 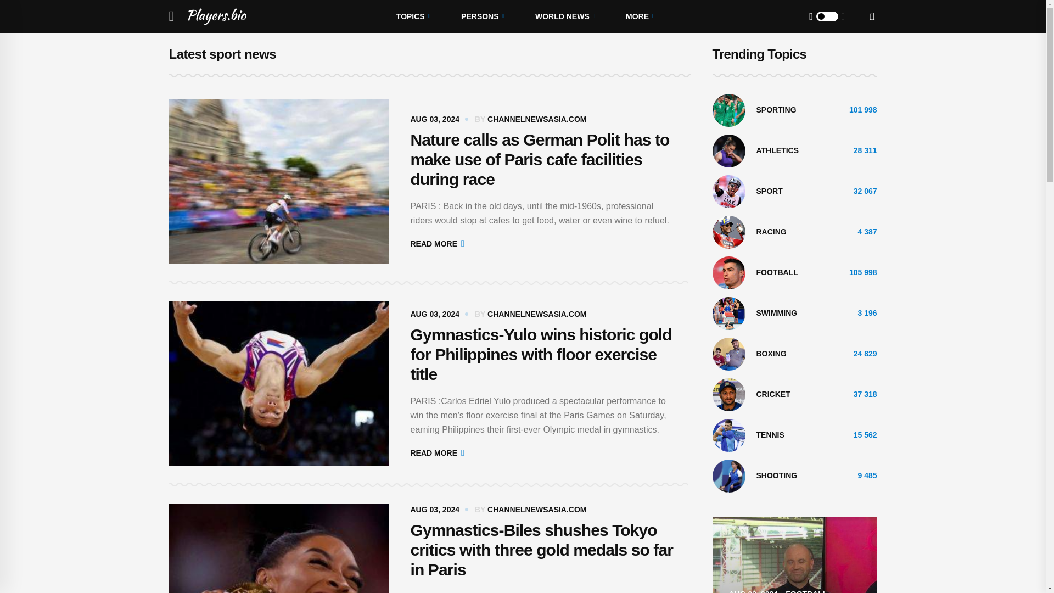 I want to click on PERSONS, so click(x=483, y=16).